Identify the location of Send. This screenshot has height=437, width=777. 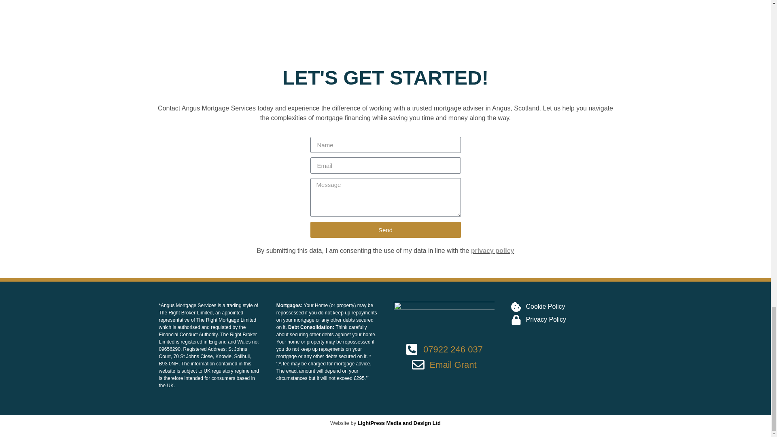
(385, 229).